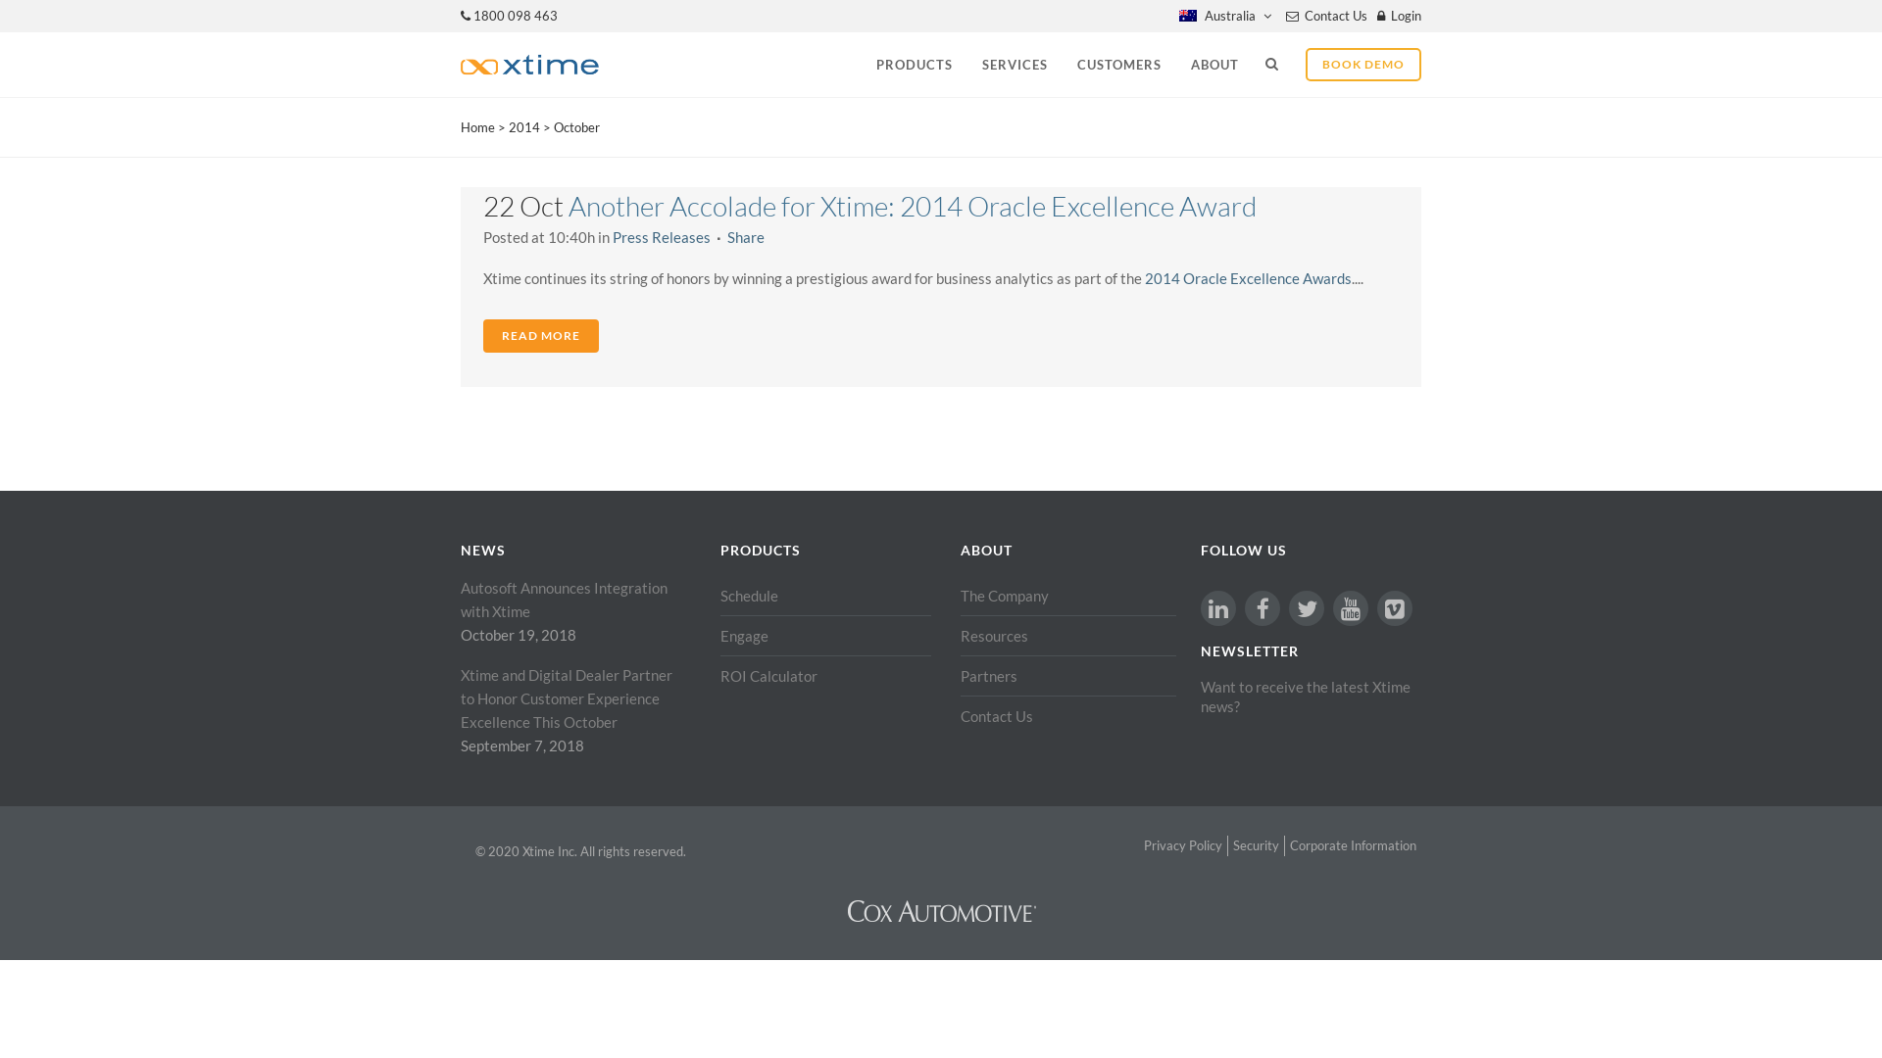  What do you see at coordinates (662, 237) in the screenshot?
I see `Press Releases` at bounding box center [662, 237].